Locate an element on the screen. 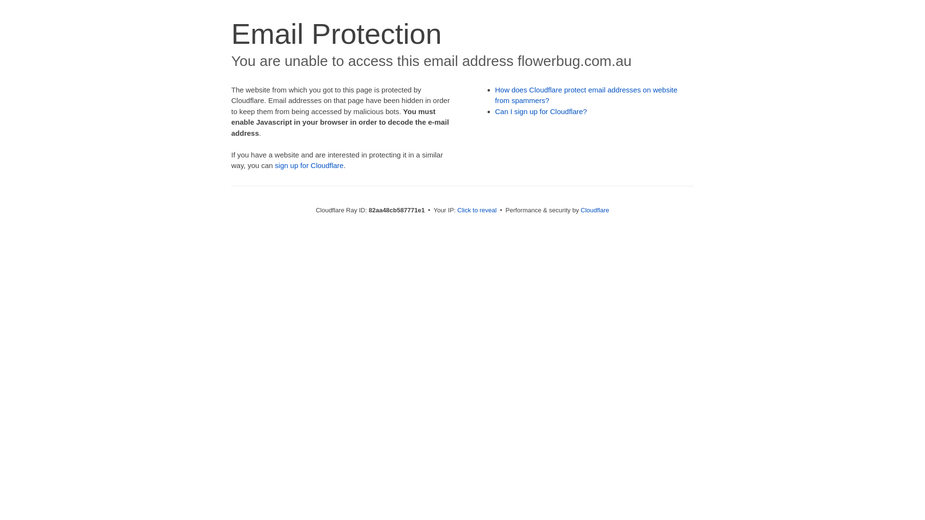 This screenshot has height=520, width=925. sign up for Cloudflare is located at coordinates (309, 166).